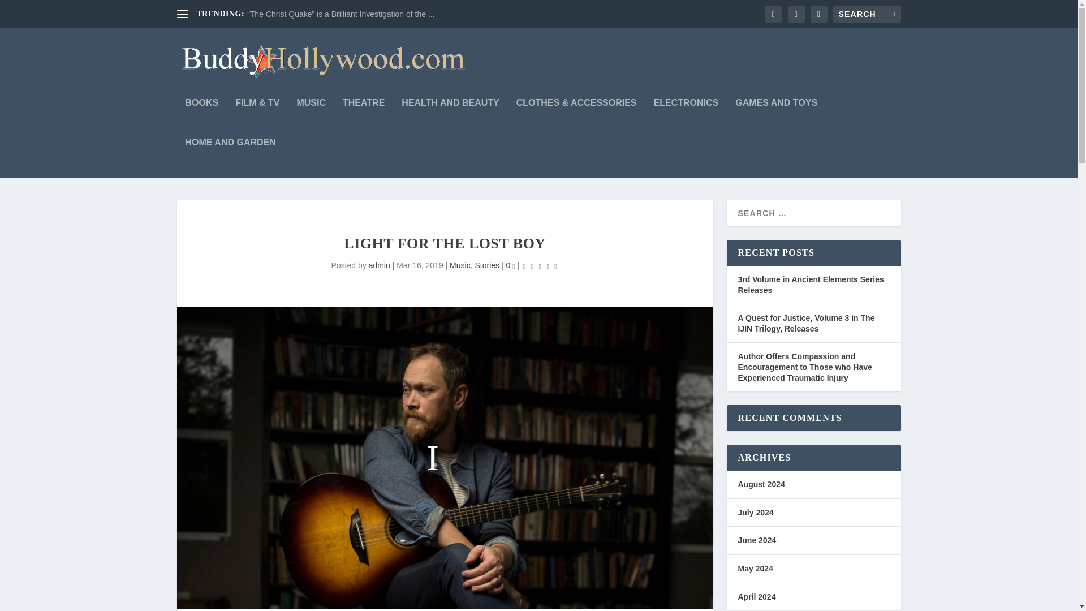  Describe the element at coordinates (867, 14) in the screenshot. I see `Search for:` at that location.